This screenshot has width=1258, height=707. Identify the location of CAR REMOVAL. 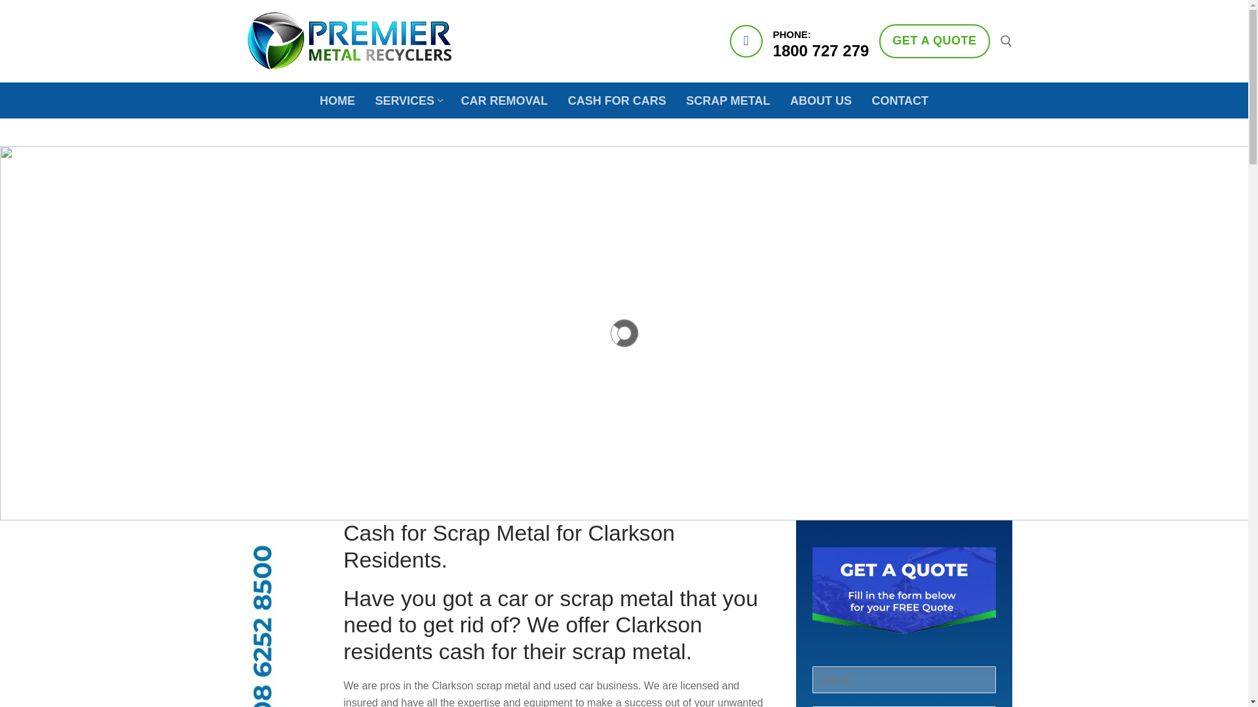
(617, 100).